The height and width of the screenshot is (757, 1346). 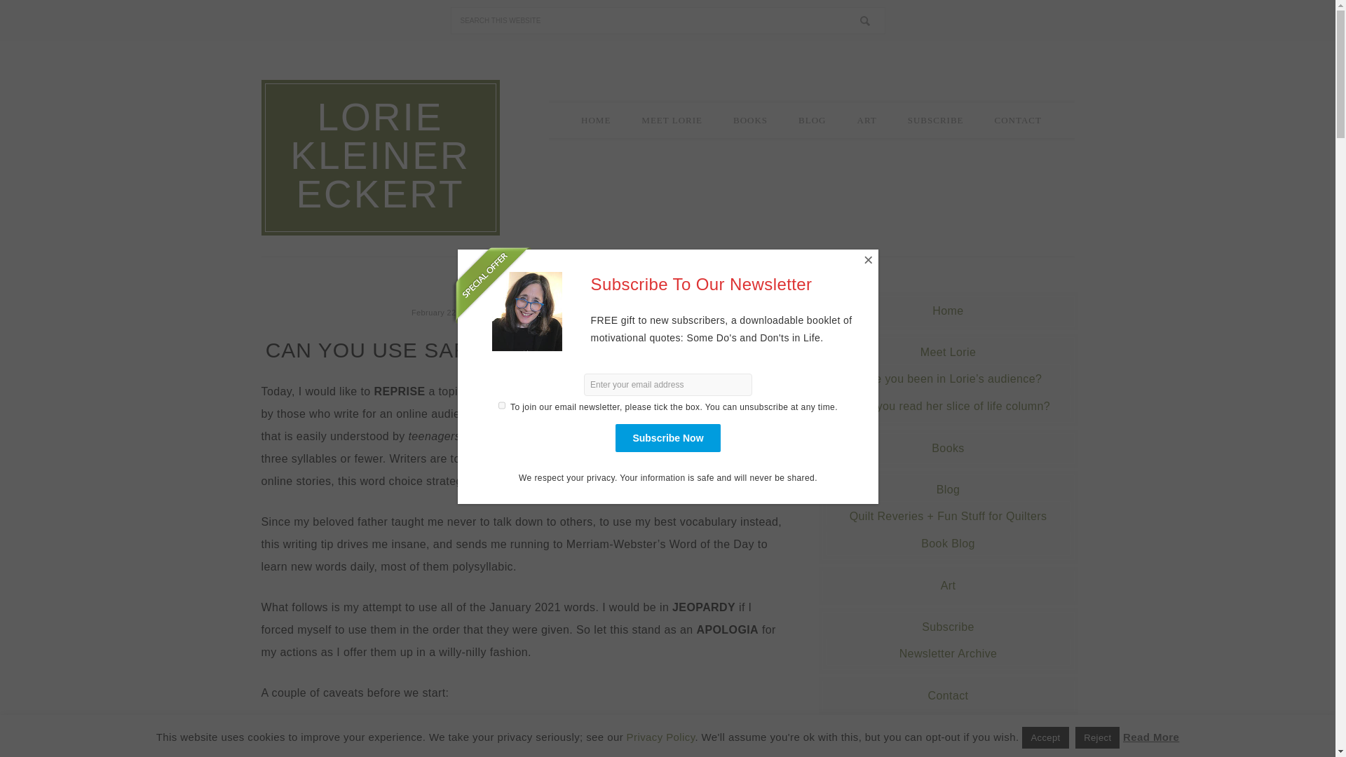 What do you see at coordinates (522, 391) in the screenshot?
I see `I have written about` at bounding box center [522, 391].